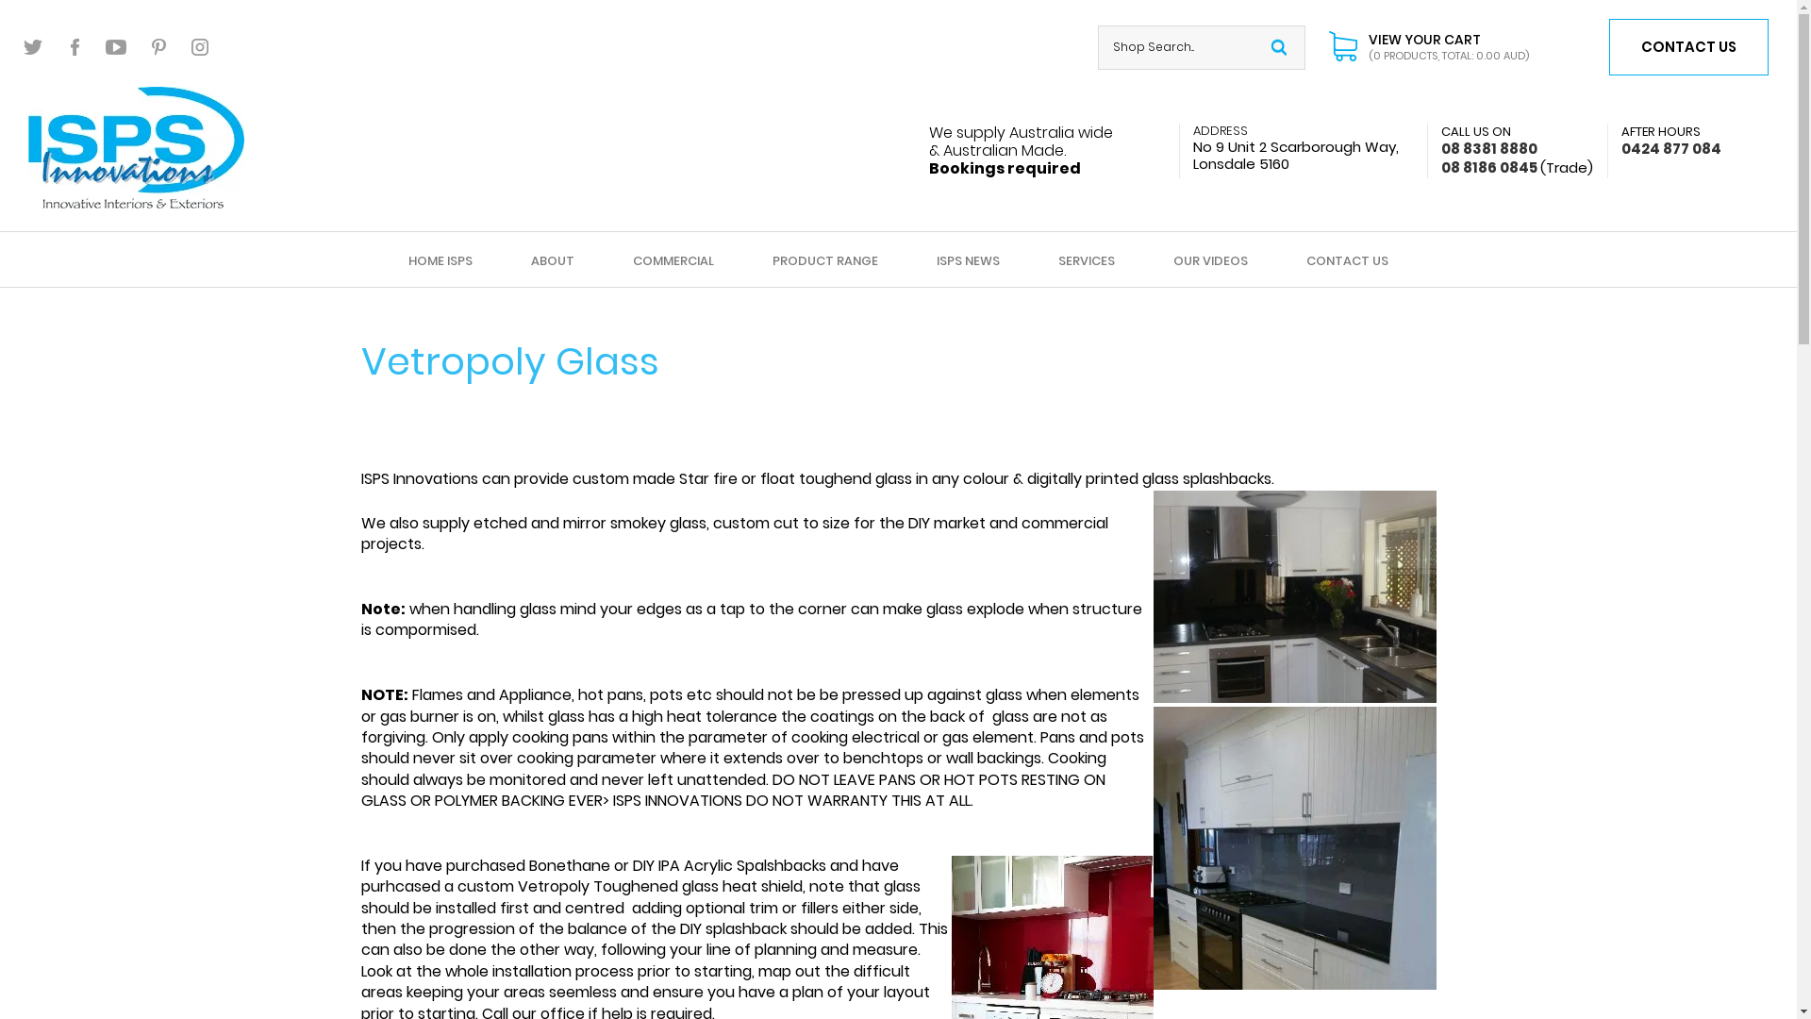  I want to click on search, so click(1279, 47).